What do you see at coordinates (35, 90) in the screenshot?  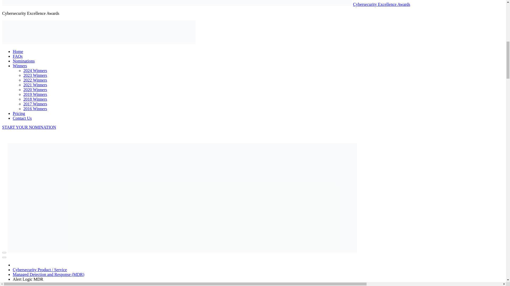 I see `2020 Winners` at bounding box center [35, 90].